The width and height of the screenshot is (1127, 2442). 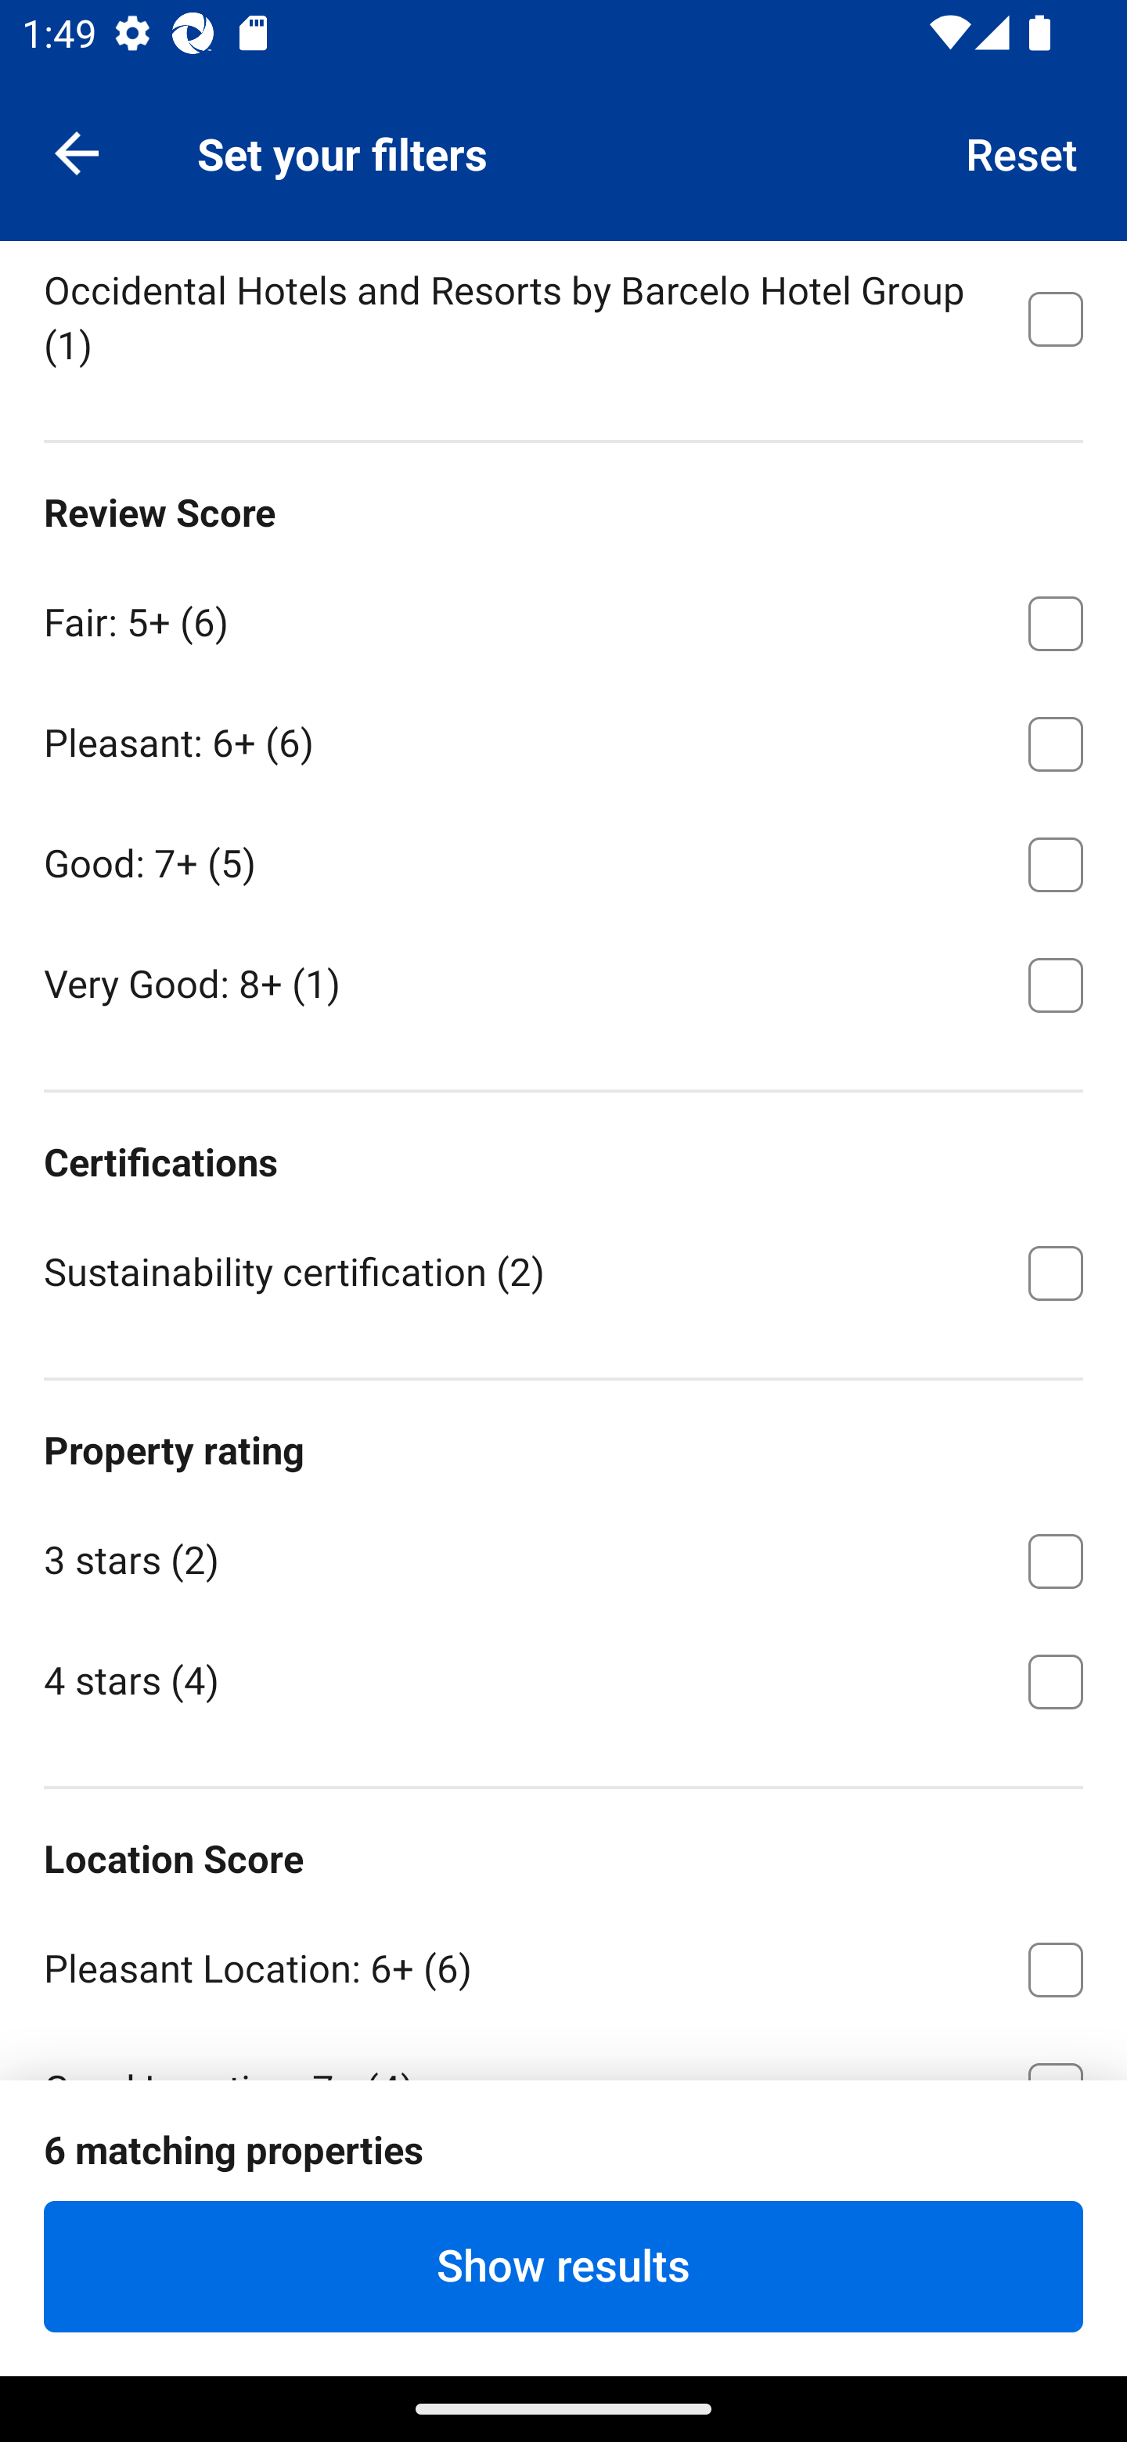 I want to click on Sustainability certification ⁦(2), so click(x=563, y=1271).